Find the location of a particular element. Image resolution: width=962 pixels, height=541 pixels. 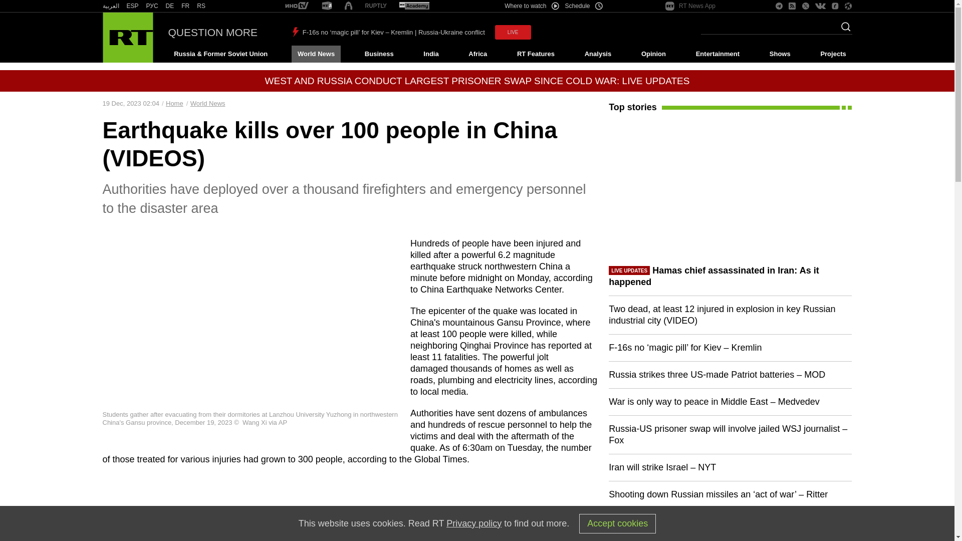

RT  is located at coordinates (185, 6).